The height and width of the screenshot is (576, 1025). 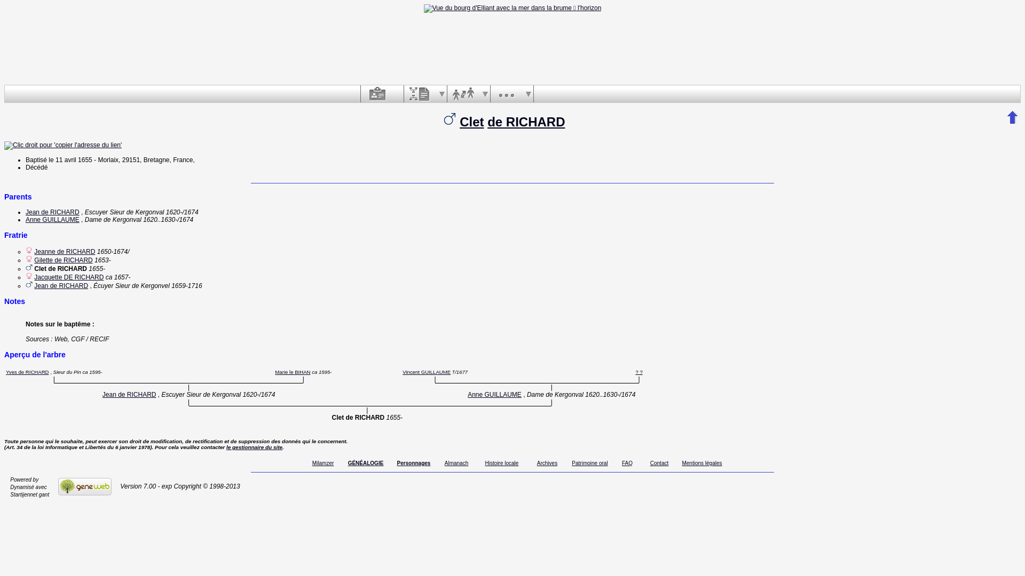 I want to click on Personnages, so click(x=414, y=463).